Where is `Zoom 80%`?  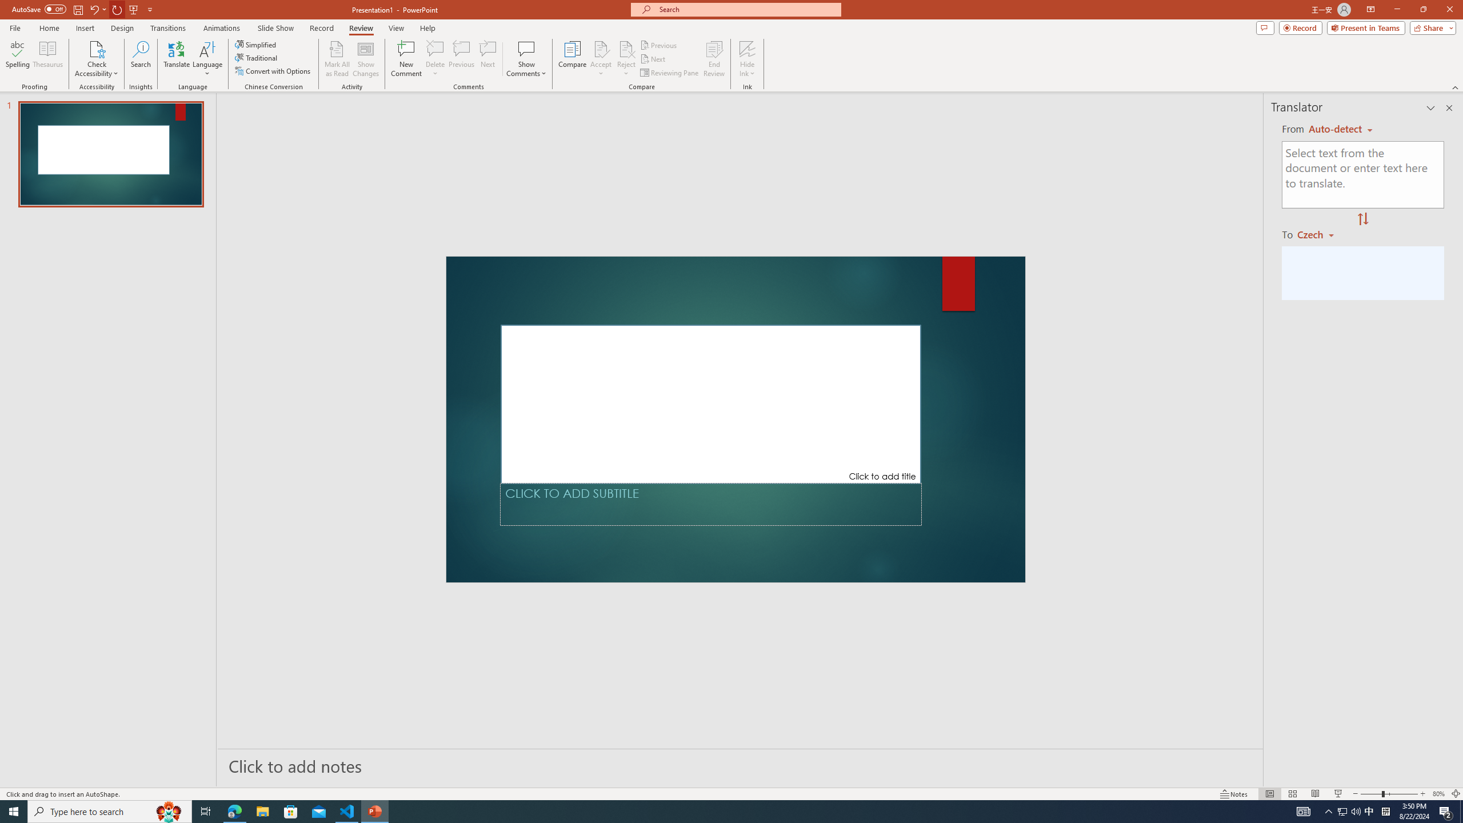 Zoom 80% is located at coordinates (1438, 794).